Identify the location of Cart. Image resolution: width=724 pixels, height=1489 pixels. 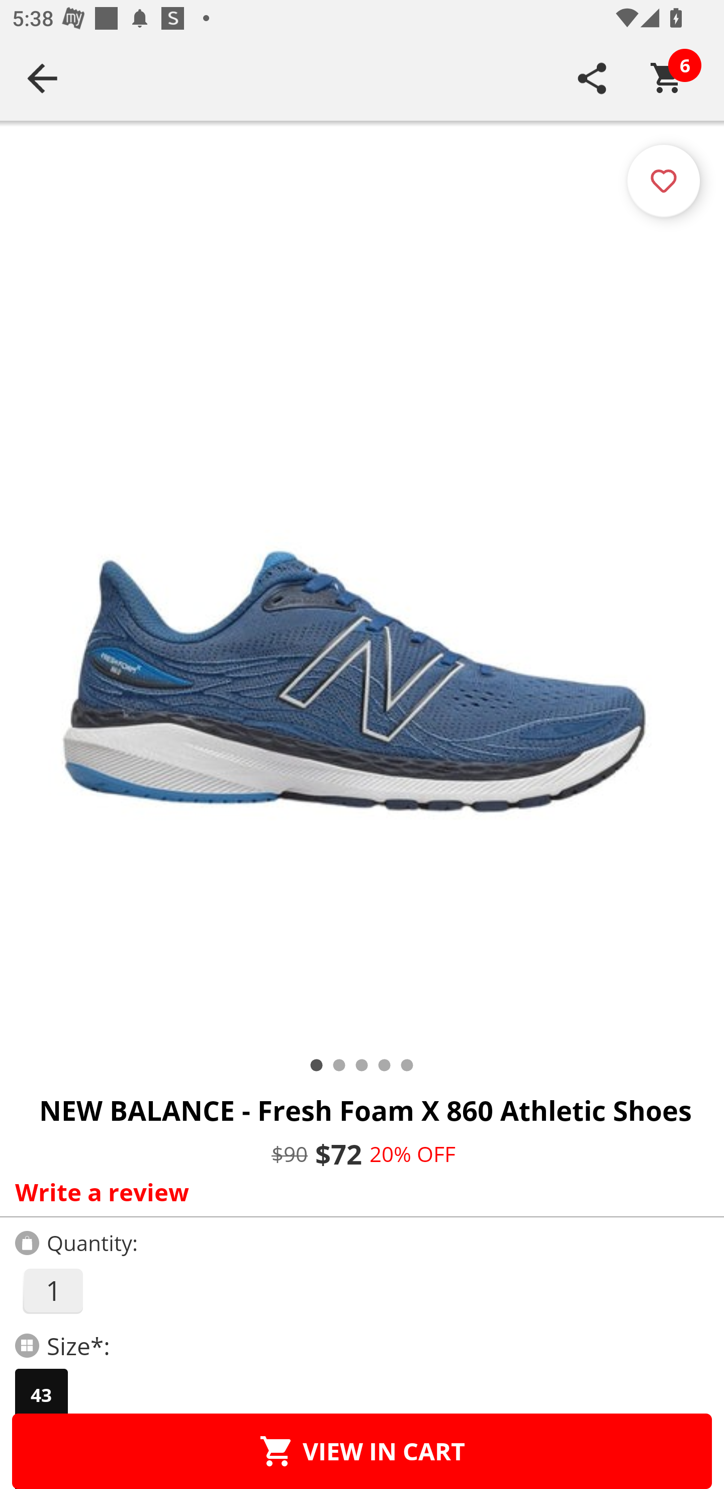
(667, 78).